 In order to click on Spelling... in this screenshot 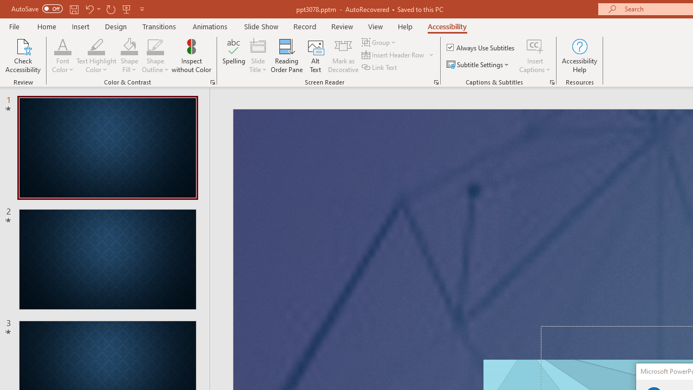, I will do `click(234, 55)`.